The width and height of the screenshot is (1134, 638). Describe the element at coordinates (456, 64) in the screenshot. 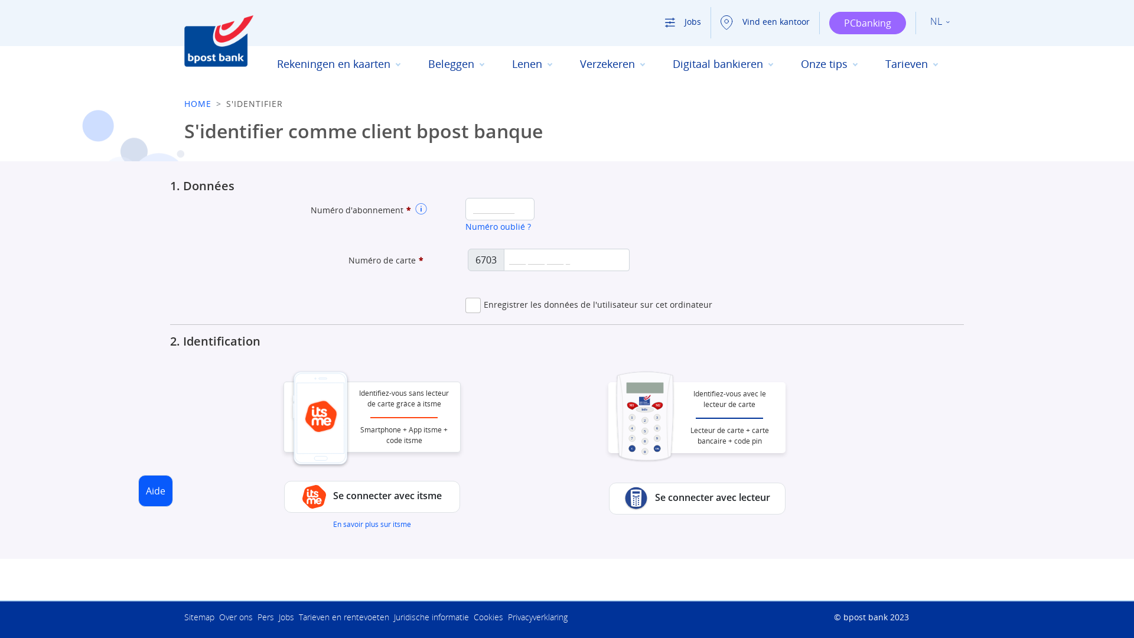

I see `Beleggen` at that location.